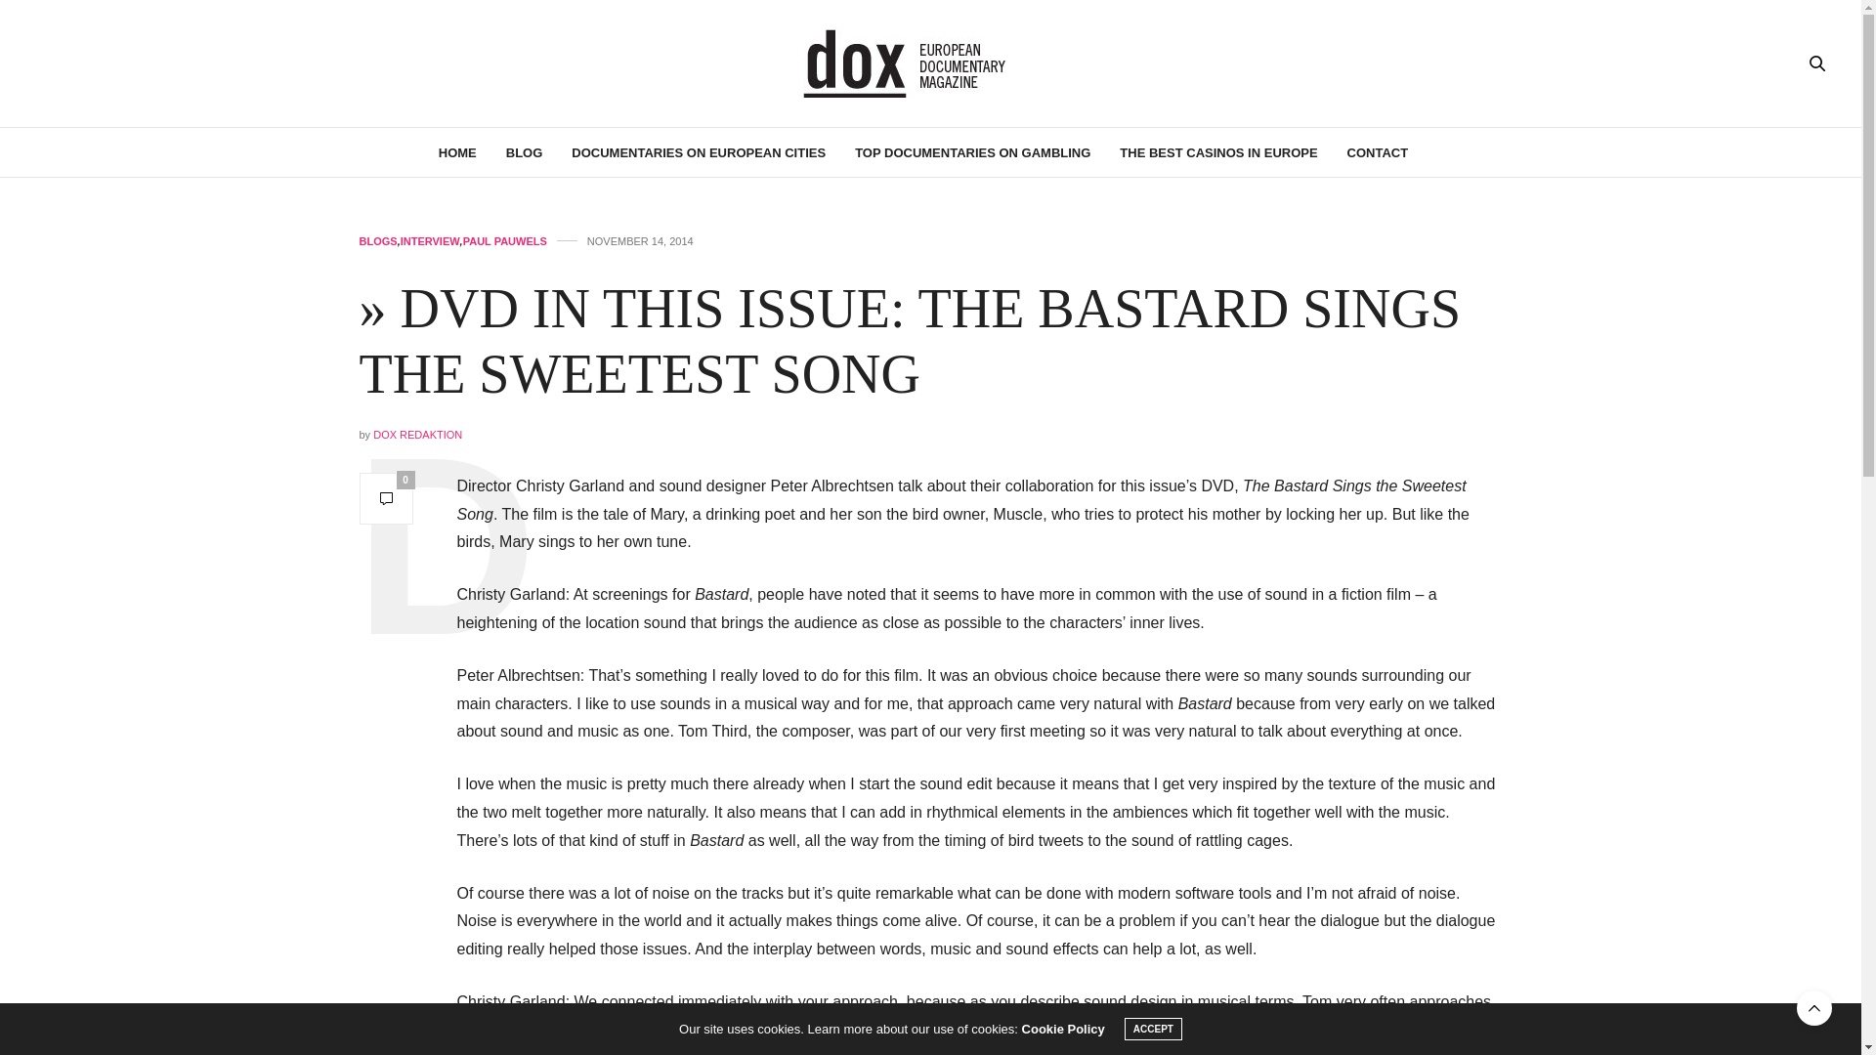 This screenshot has height=1055, width=1876. Describe the element at coordinates (972, 152) in the screenshot. I see `TOP DOCUMENTARIES ON GAMBLING` at that location.